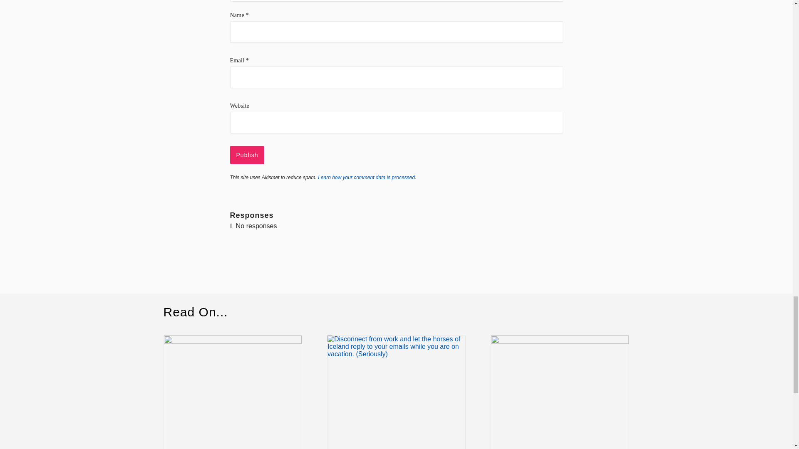 This screenshot has width=799, height=449. What do you see at coordinates (247, 155) in the screenshot?
I see `Publish` at bounding box center [247, 155].